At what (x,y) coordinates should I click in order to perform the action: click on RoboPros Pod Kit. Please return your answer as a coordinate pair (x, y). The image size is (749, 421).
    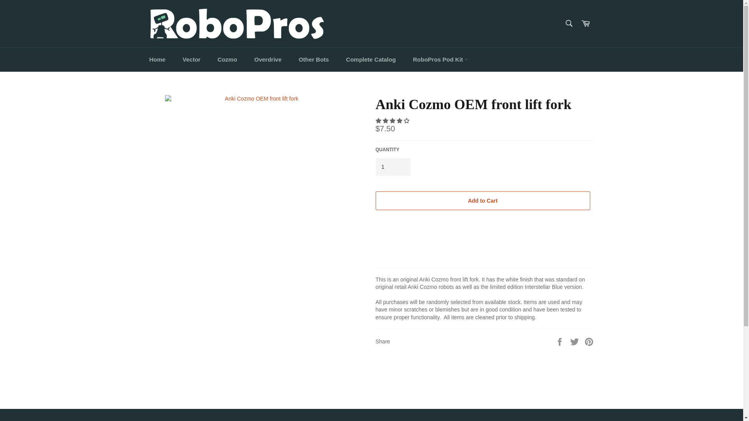
    Looking at the image, I should click on (440, 60).